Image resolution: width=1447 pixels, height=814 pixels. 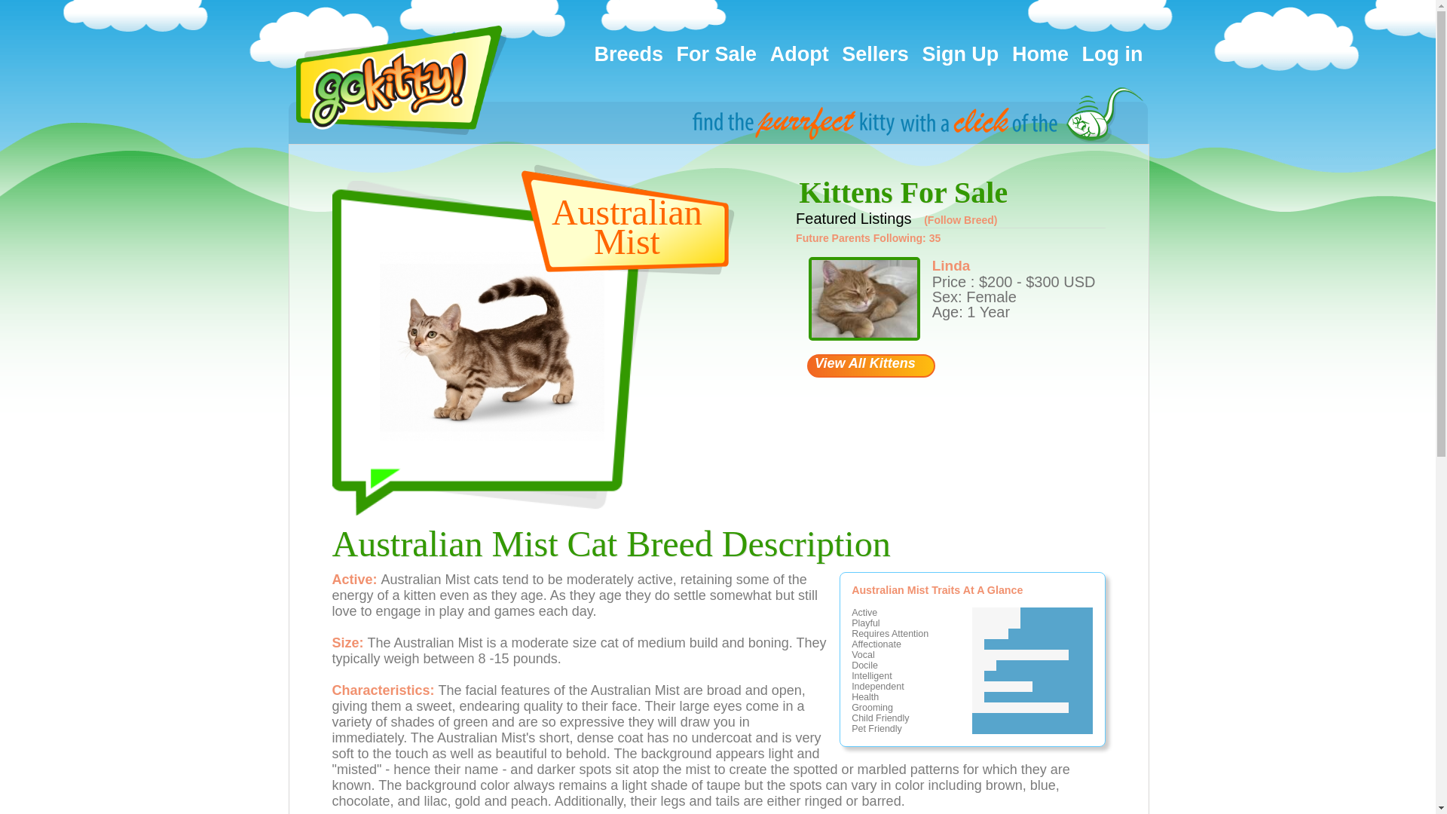 I want to click on Home, so click(x=1040, y=54).